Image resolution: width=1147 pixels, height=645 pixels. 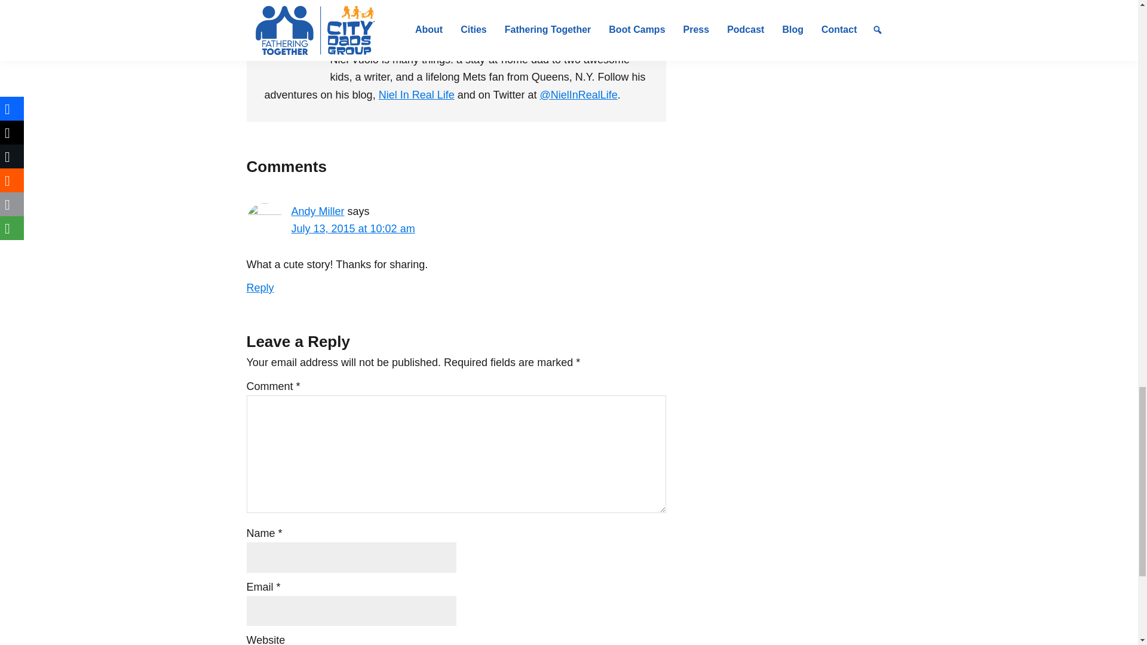 What do you see at coordinates (260, 288) in the screenshot?
I see `Reply` at bounding box center [260, 288].